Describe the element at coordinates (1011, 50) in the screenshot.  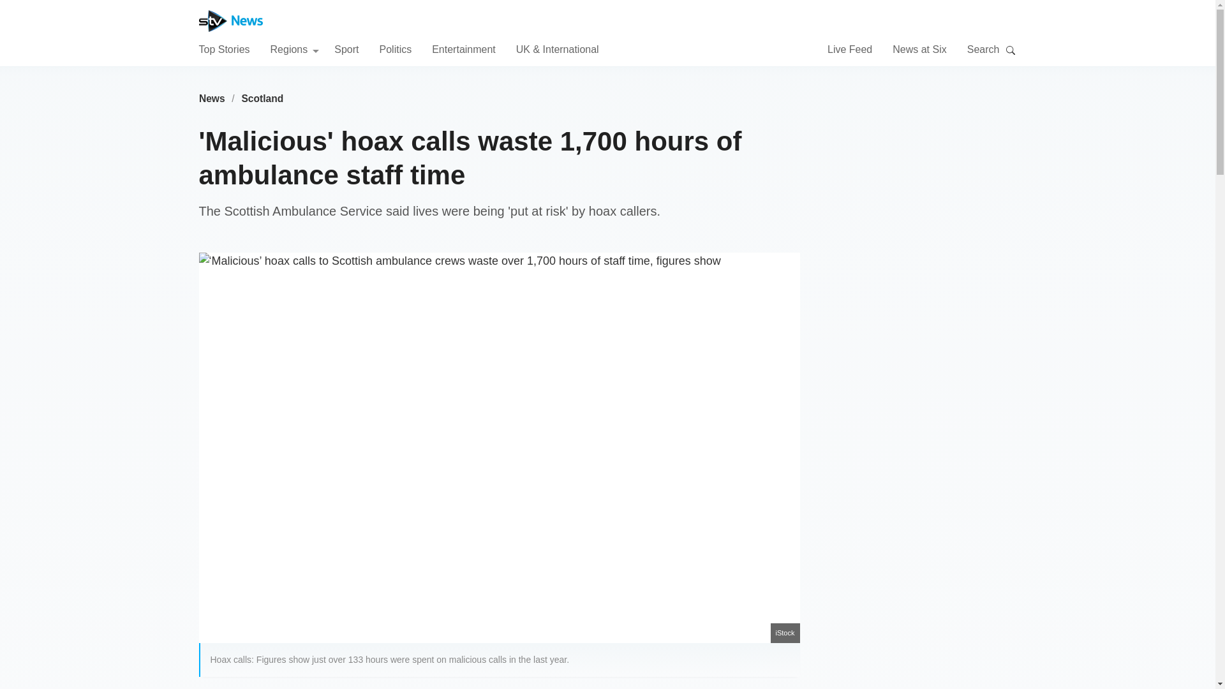
I see `Search` at that location.